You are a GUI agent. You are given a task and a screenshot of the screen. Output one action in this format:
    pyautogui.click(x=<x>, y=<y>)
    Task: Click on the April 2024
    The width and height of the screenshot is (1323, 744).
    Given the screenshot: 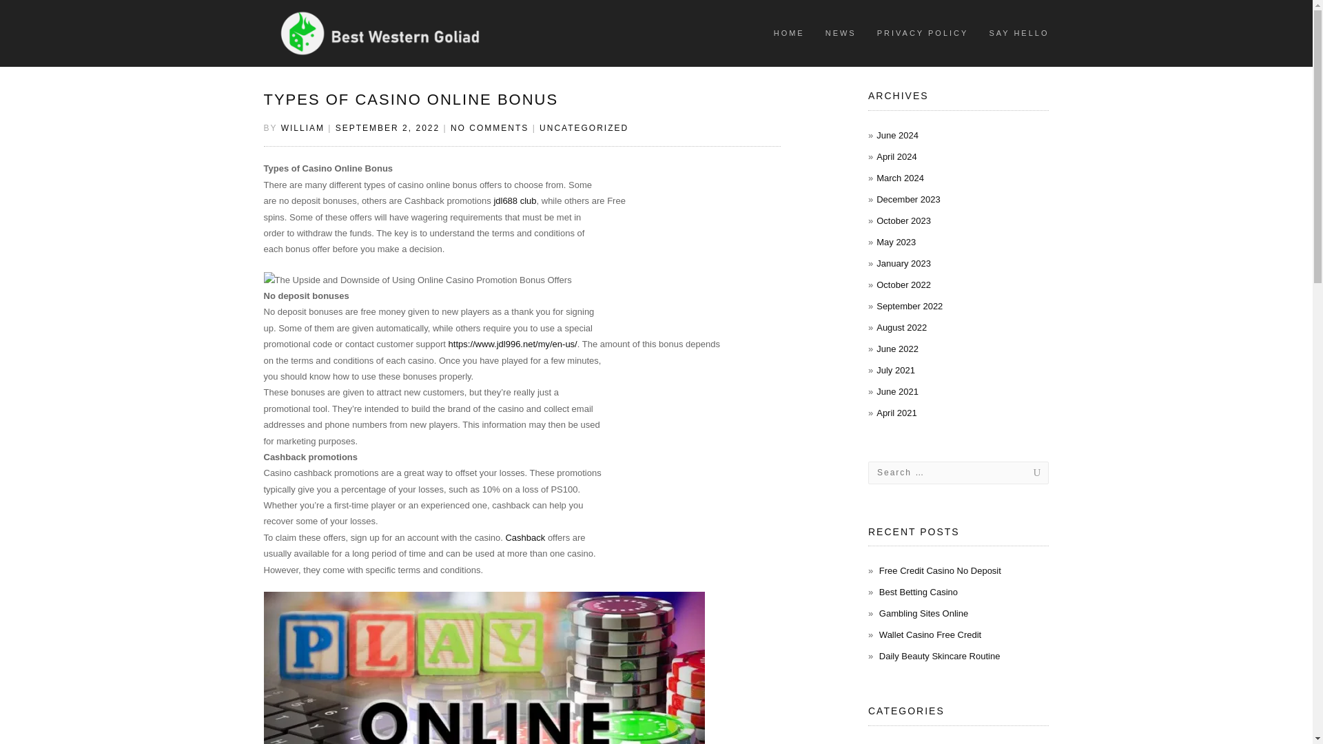 What is the action you would take?
    pyautogui.click(x=896, y=157)
    